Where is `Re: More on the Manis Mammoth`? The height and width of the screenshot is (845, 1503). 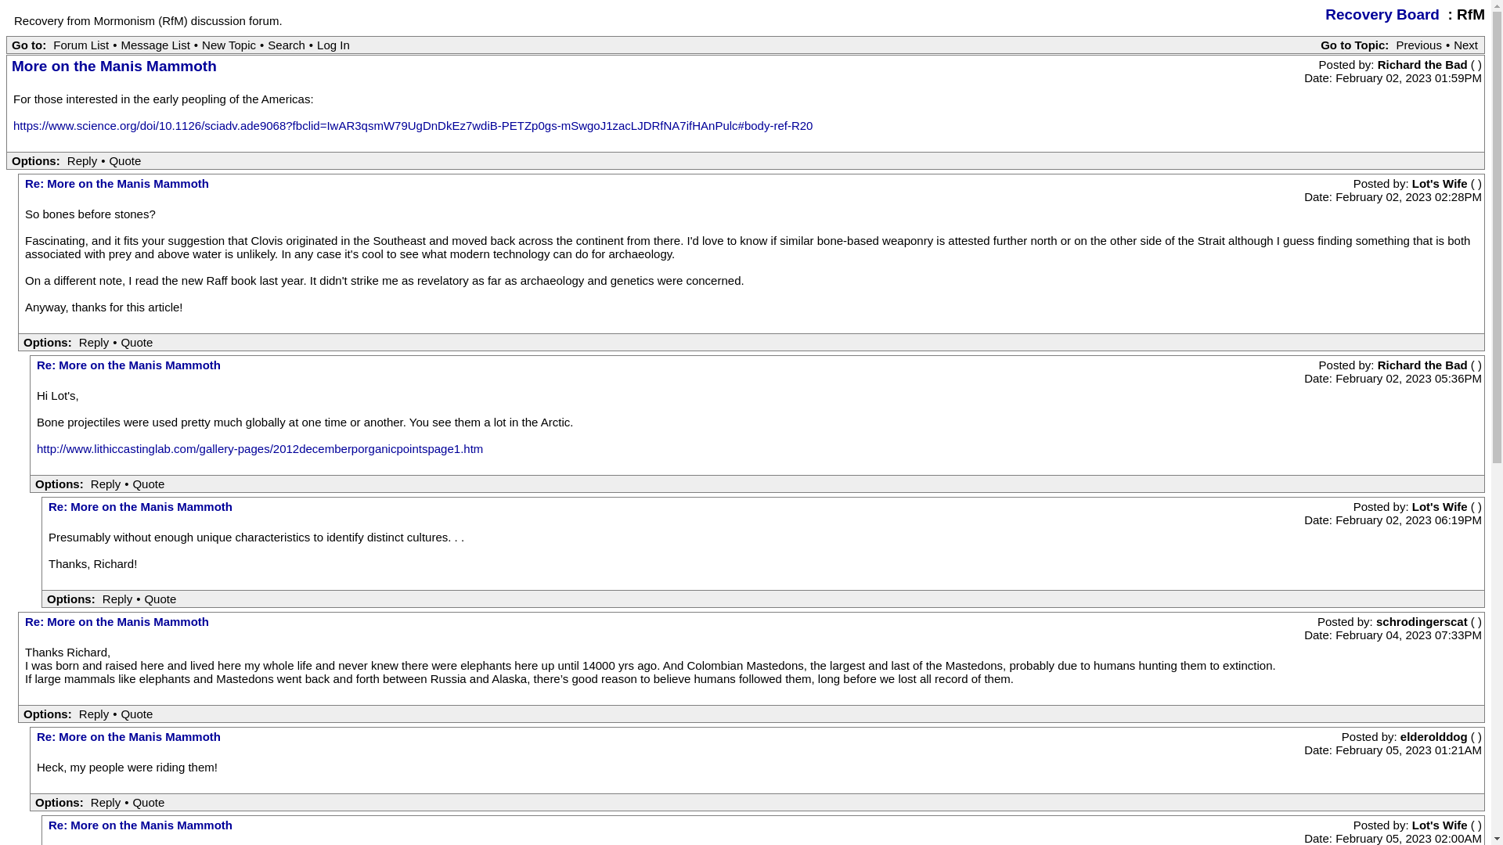
Re: More on the Manis Mammoth is located at coordinates (117, 621).